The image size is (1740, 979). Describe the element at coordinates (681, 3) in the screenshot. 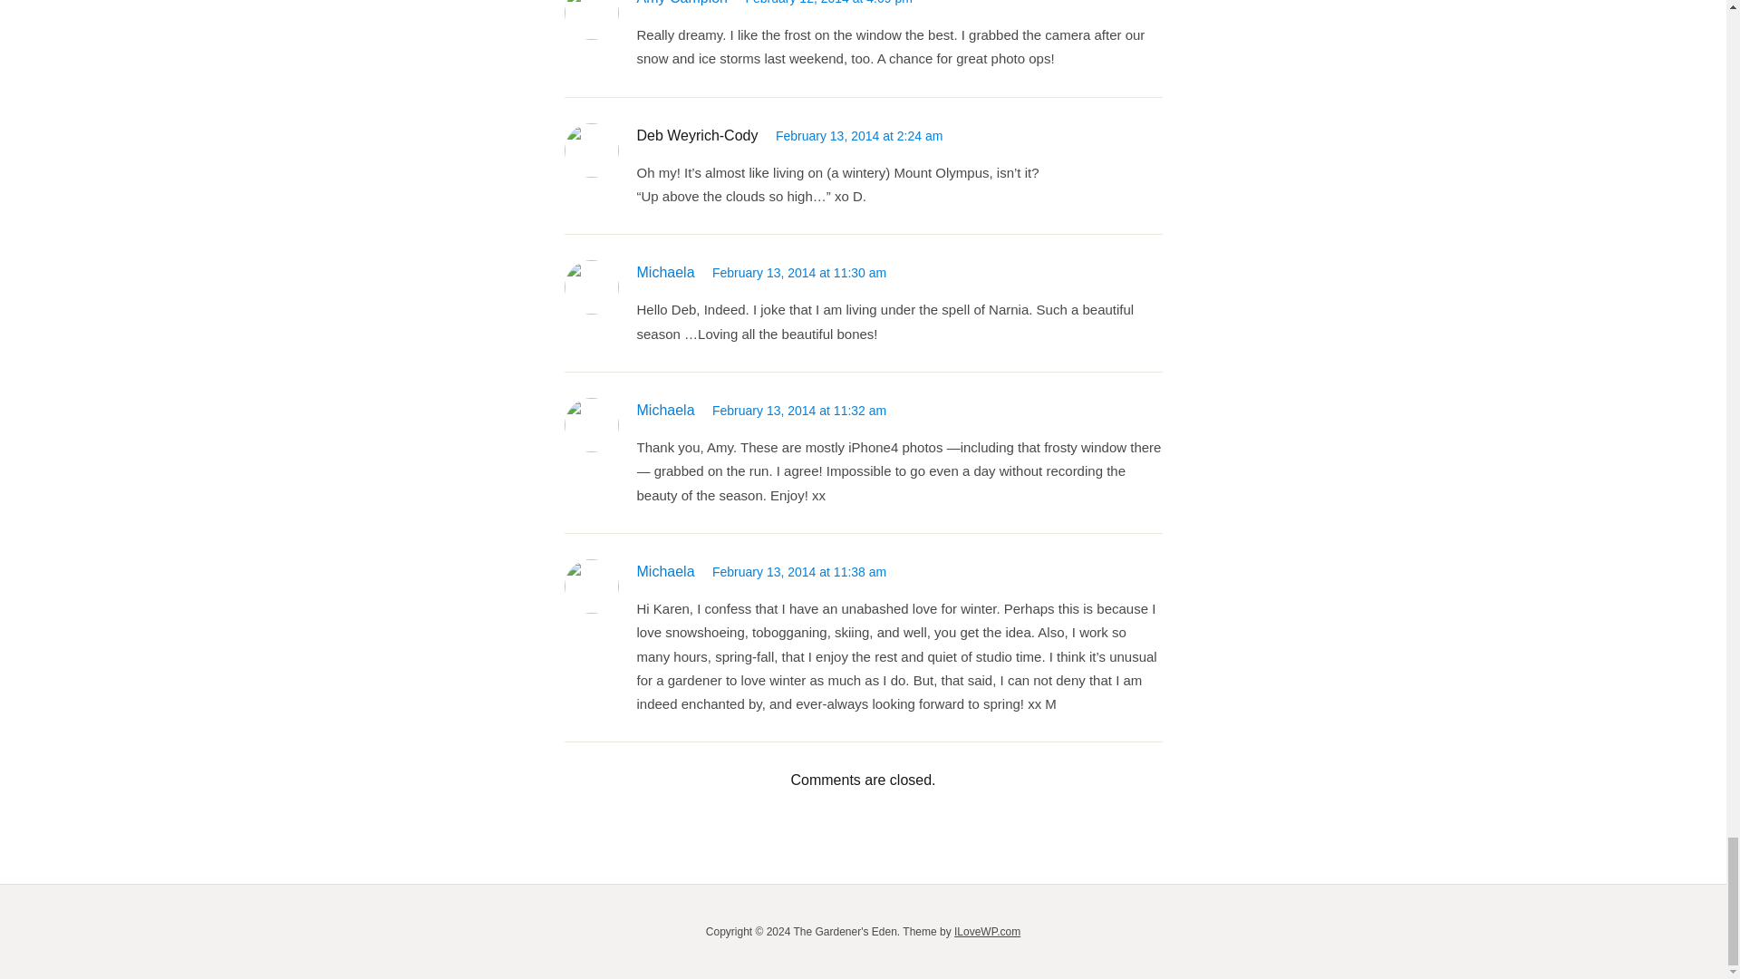

I see `Amy Campion` at that location.